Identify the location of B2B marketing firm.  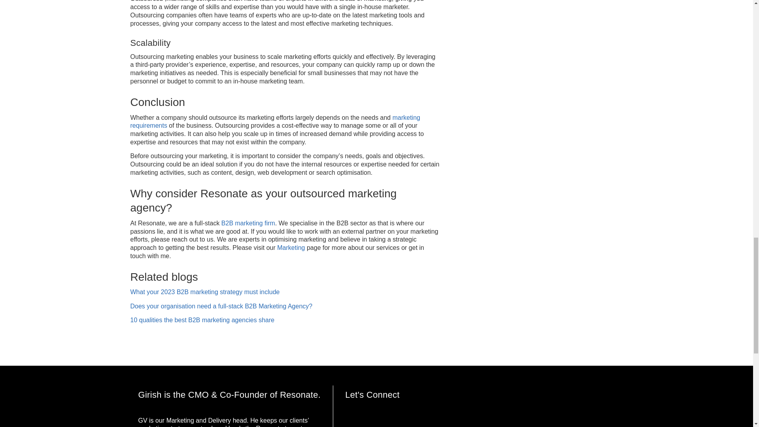
(248, 223).